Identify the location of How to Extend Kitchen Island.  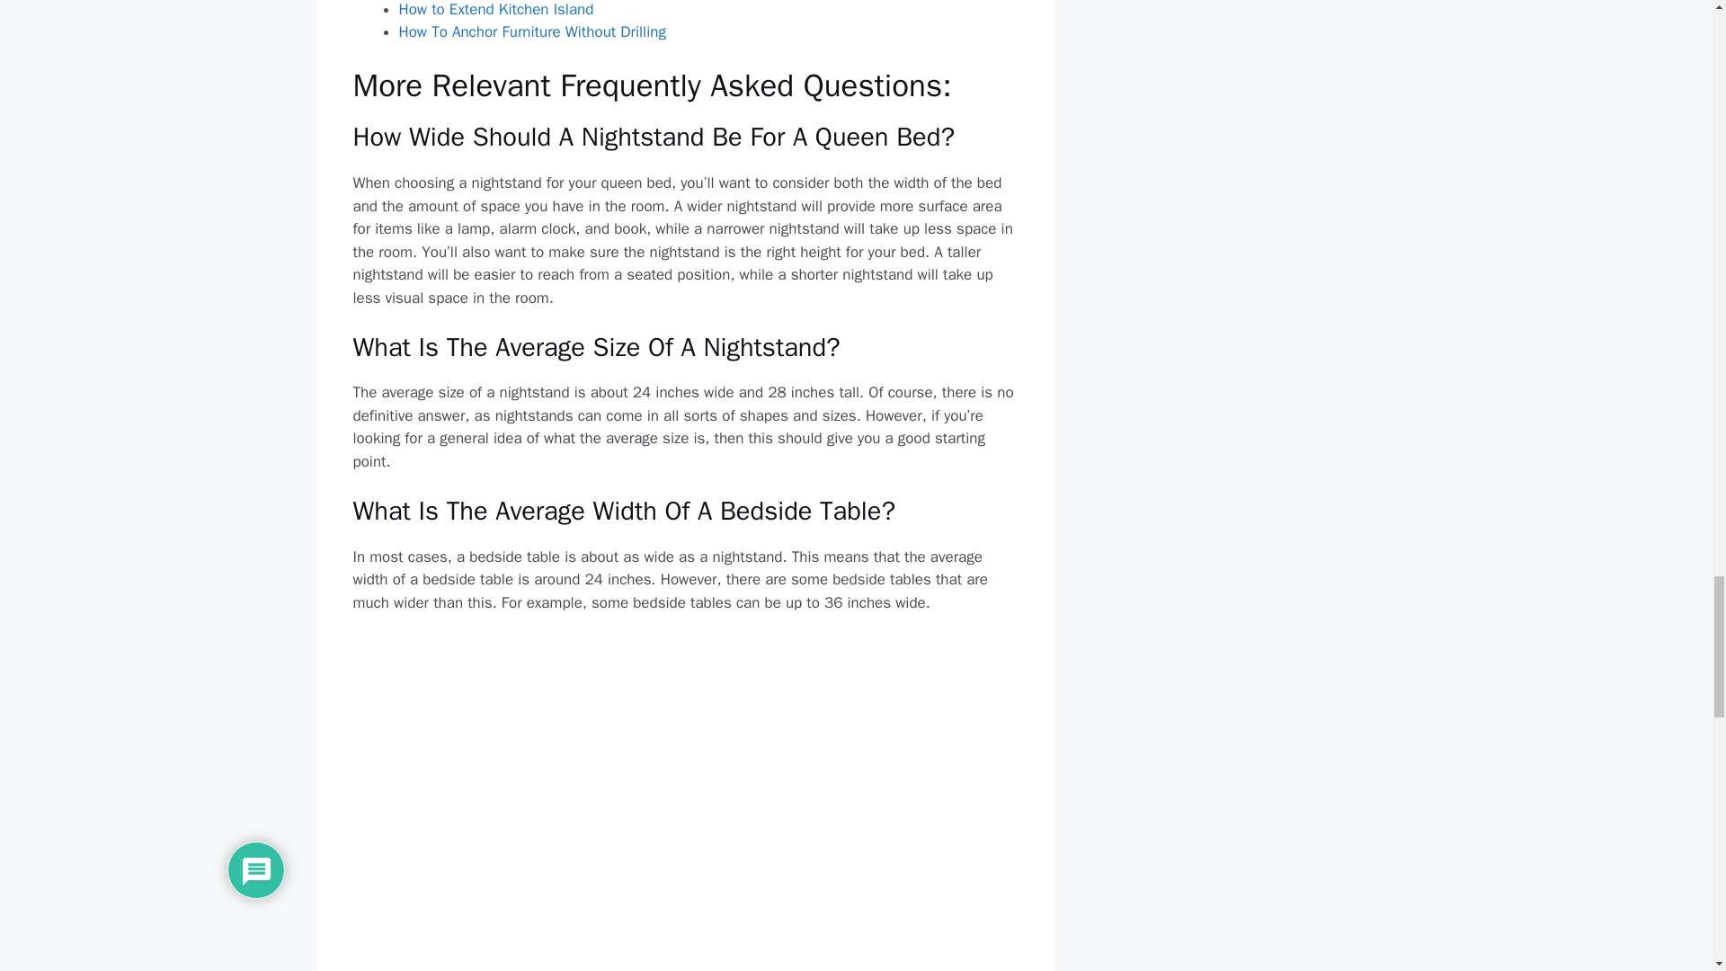
(496, 9).